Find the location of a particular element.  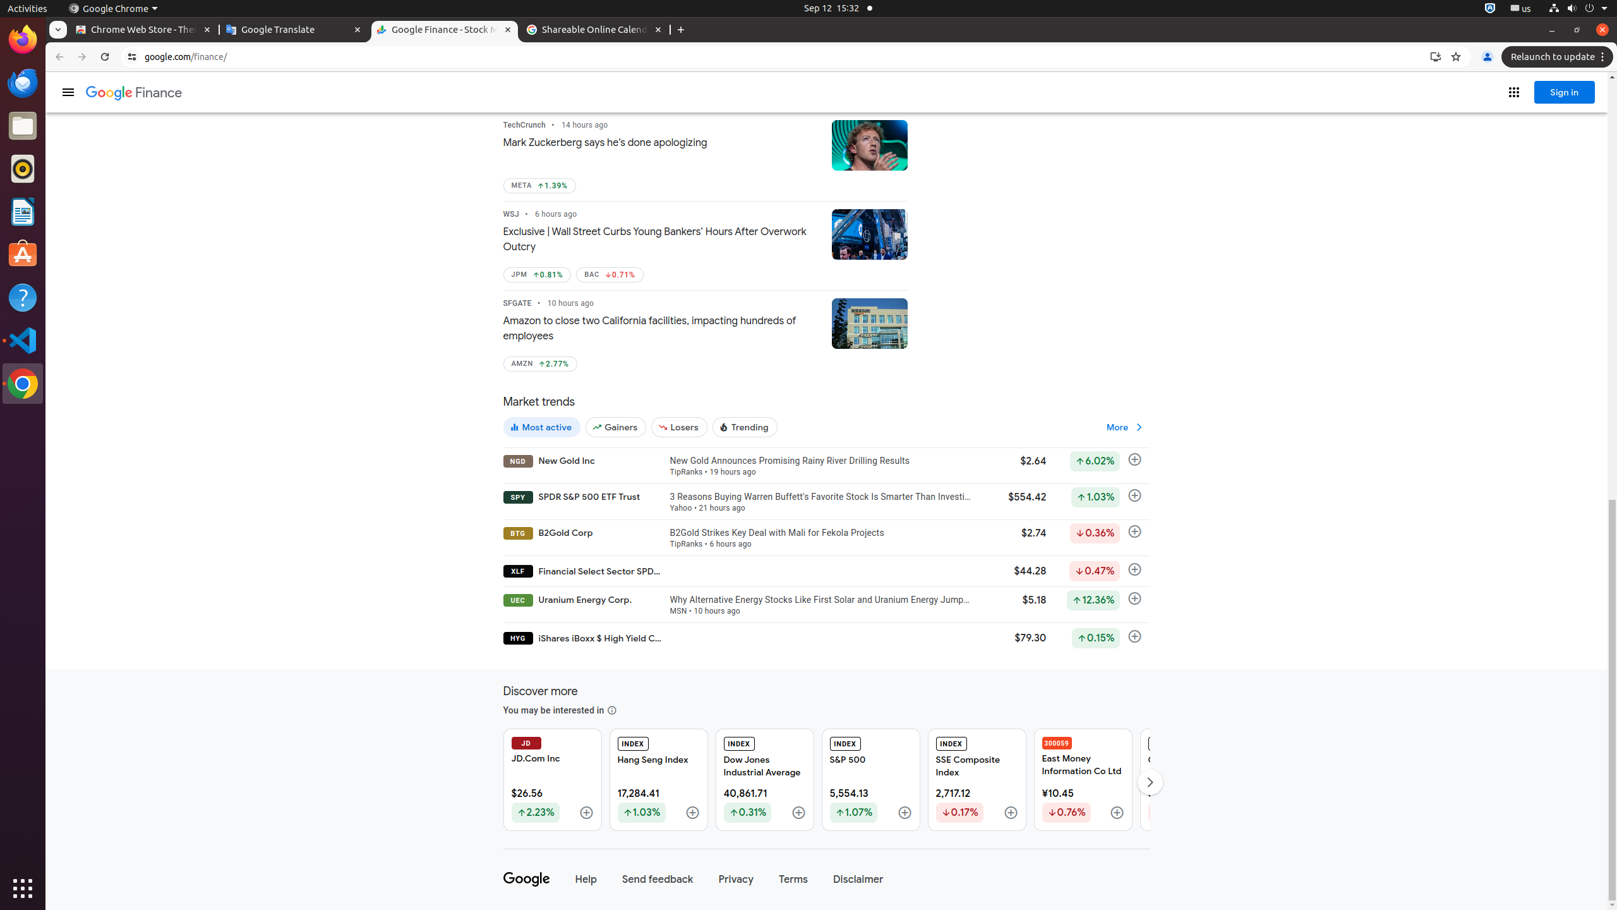

Firefox Web Browser is located at coordinates (23, 40).